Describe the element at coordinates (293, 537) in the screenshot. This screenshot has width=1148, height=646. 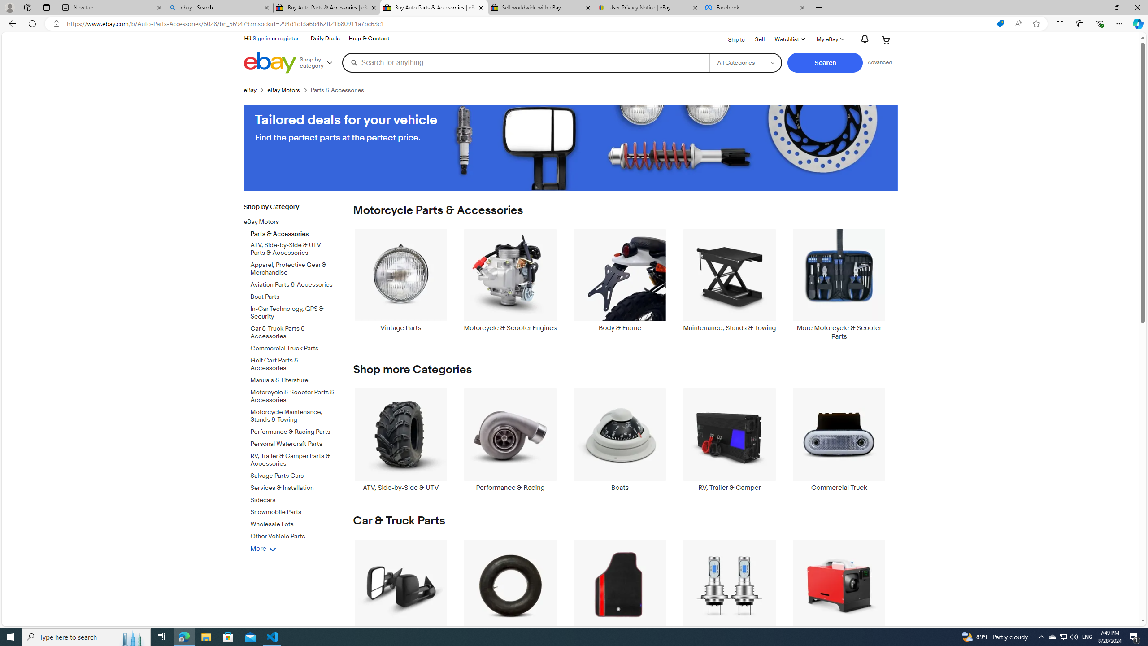
I see `Other Vehicle Parts` at that location.